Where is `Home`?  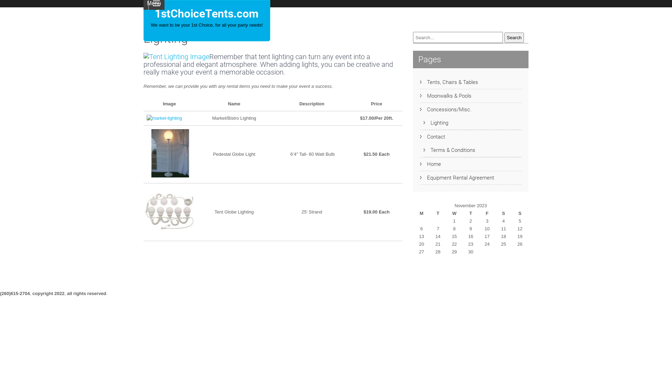
Home is located at coordinates (430, 164).